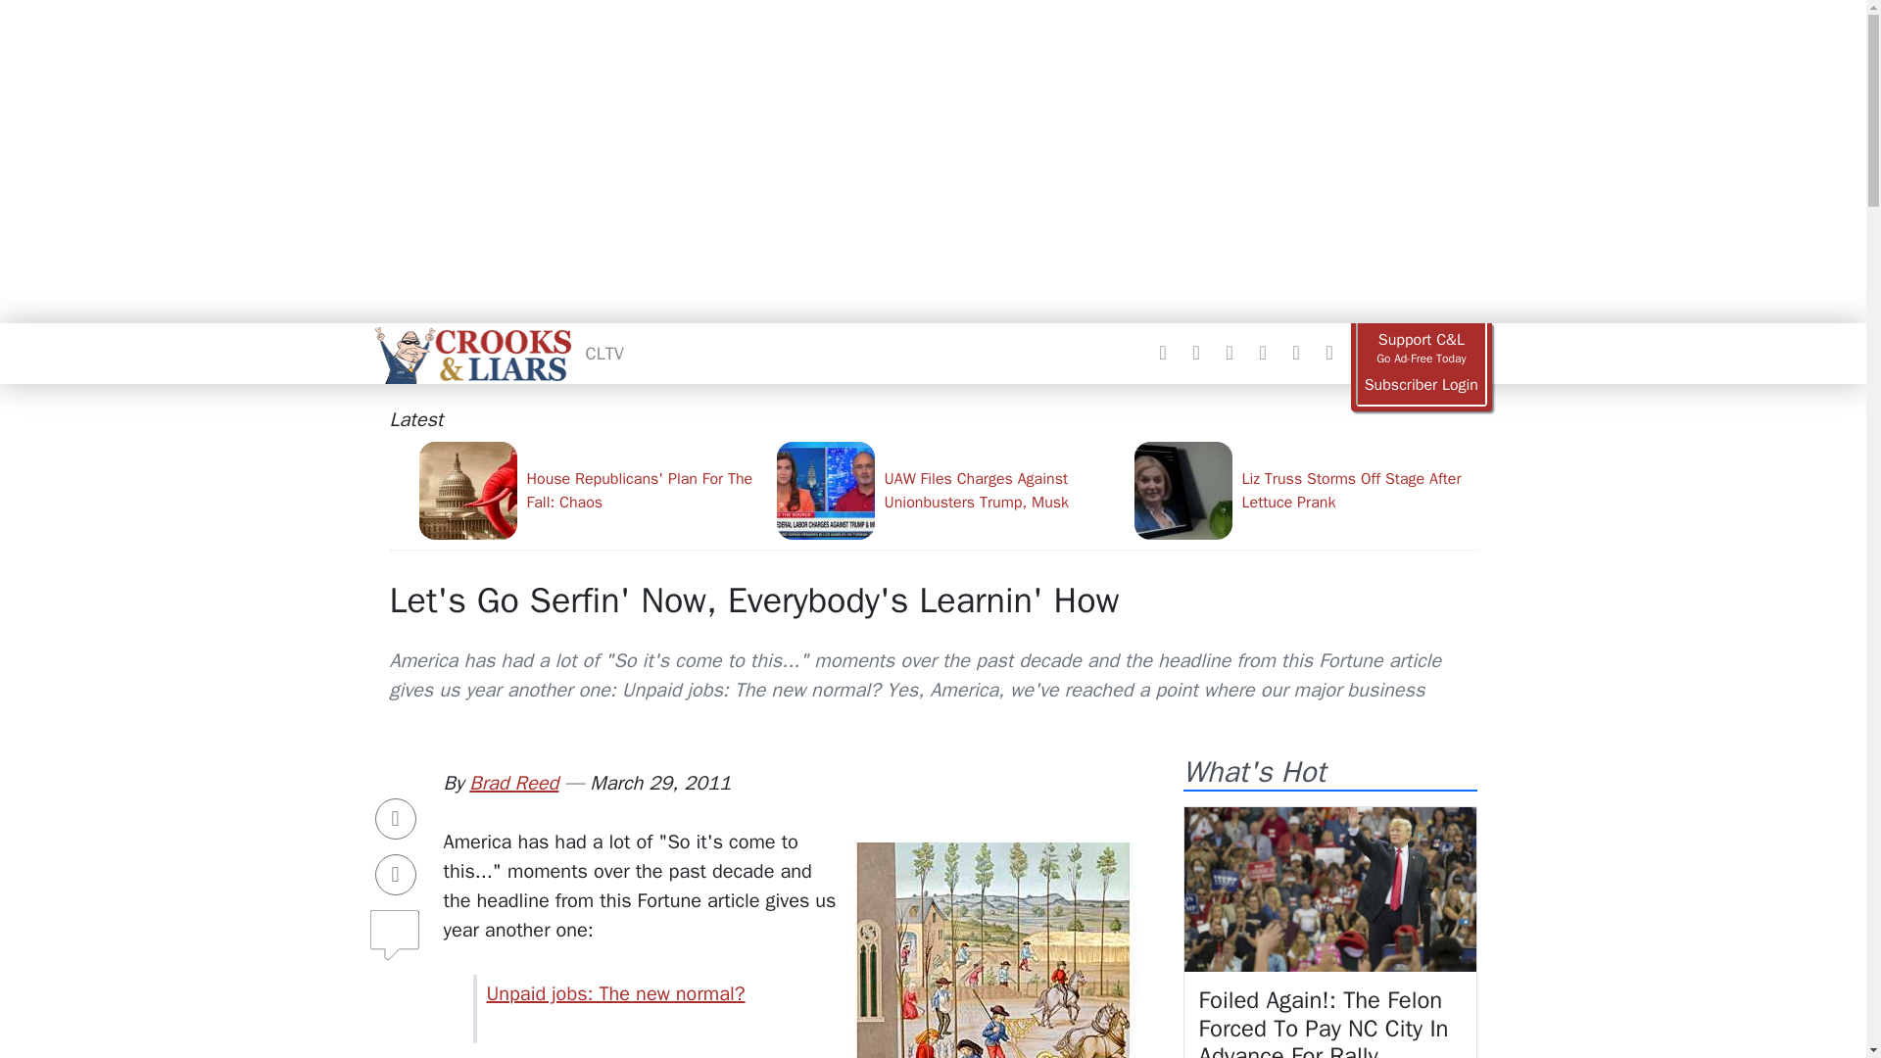 The height and width of the screenshot is (1058, 1881). I want to click on House Republicans' Plan For The Fall: Chaos, so click(590, 490).